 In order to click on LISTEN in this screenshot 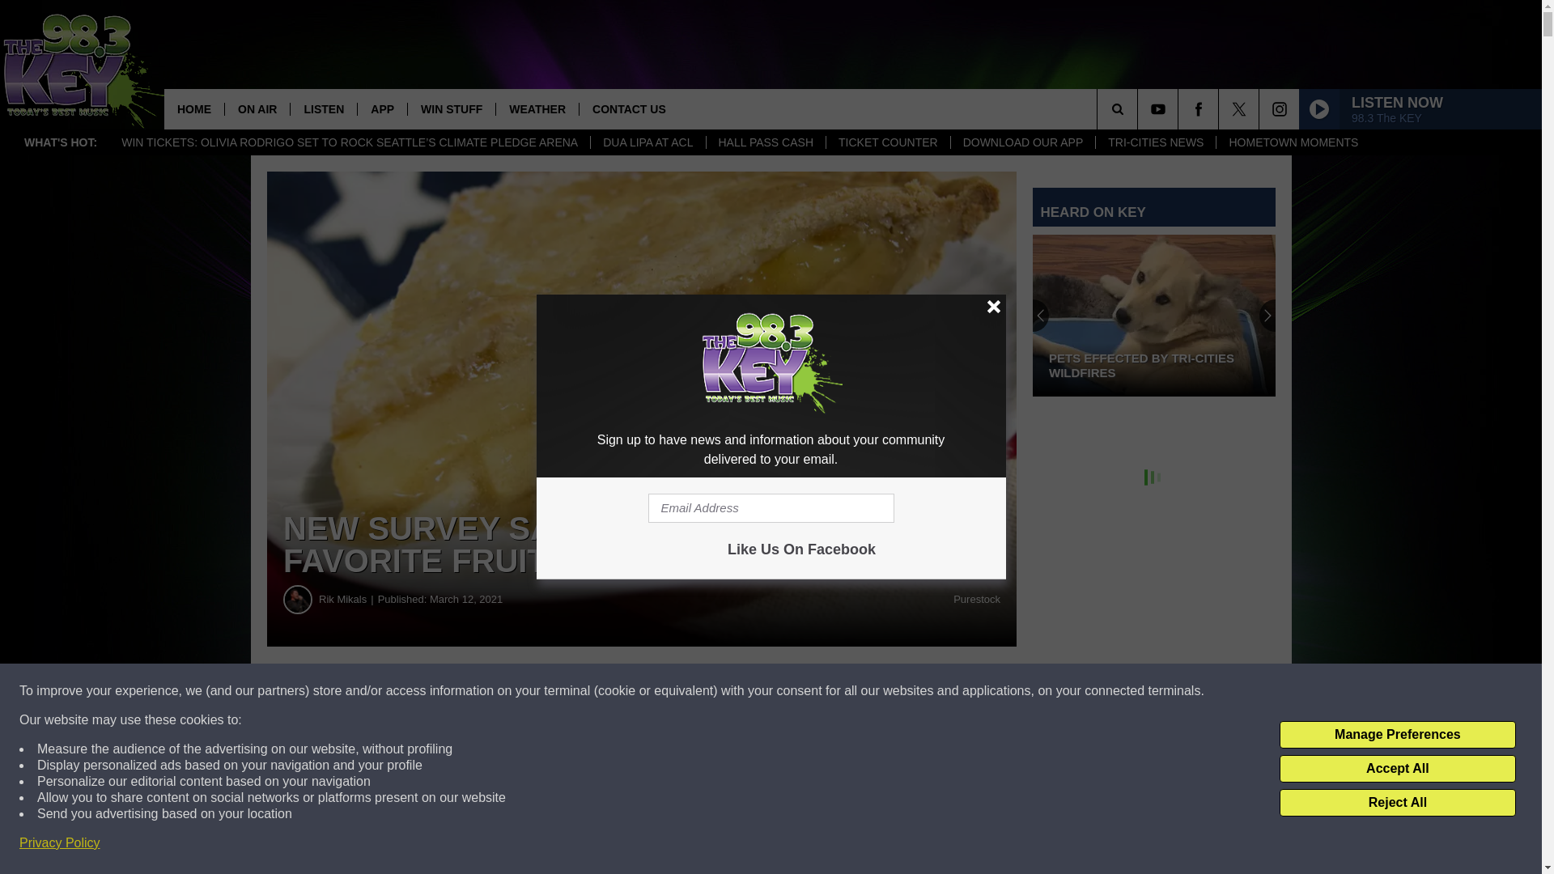, I will do `click(323, 108)`.